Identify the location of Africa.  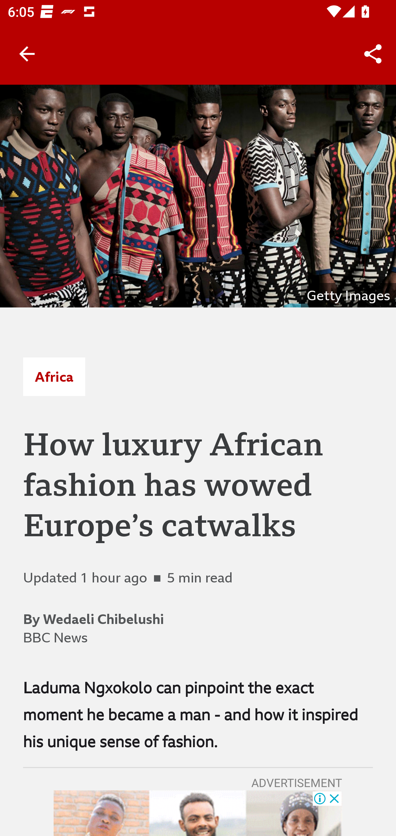
(54, 376).